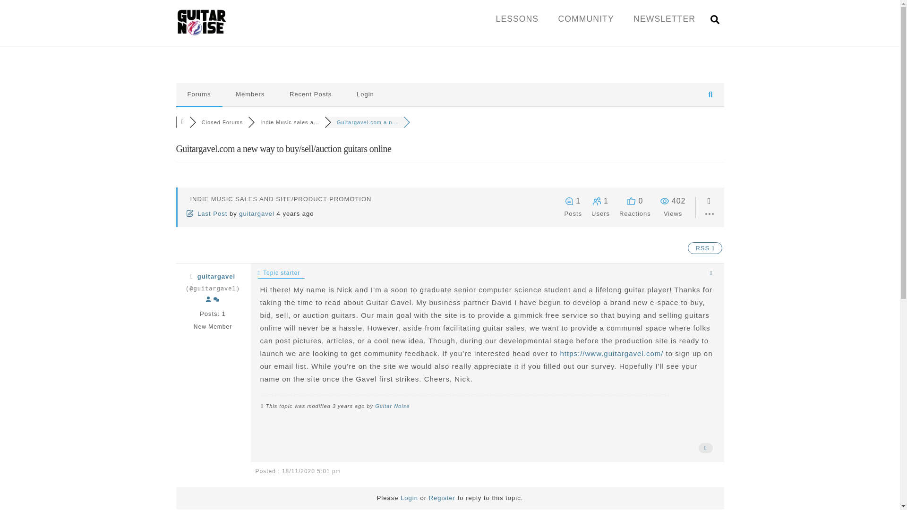 Image resolution: width=907 pixels, height=510 pixels. What do you see at coordinates (257, 213) in the screenshot?
I see `guitargavel` at bounding box center [257, 213].